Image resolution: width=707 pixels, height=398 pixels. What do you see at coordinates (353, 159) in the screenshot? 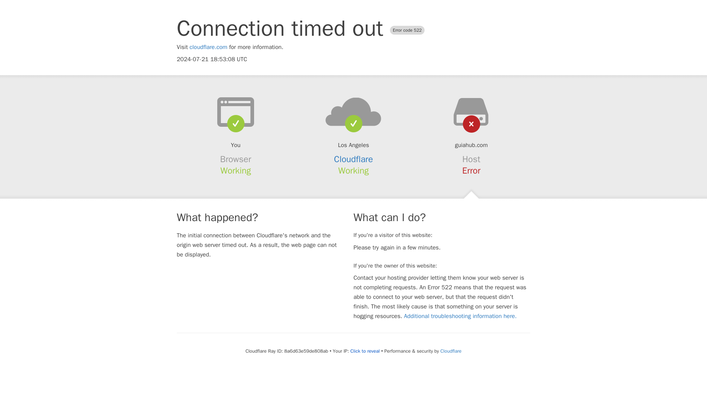
I see `Cloudflare` at bounding box center [353, 159].